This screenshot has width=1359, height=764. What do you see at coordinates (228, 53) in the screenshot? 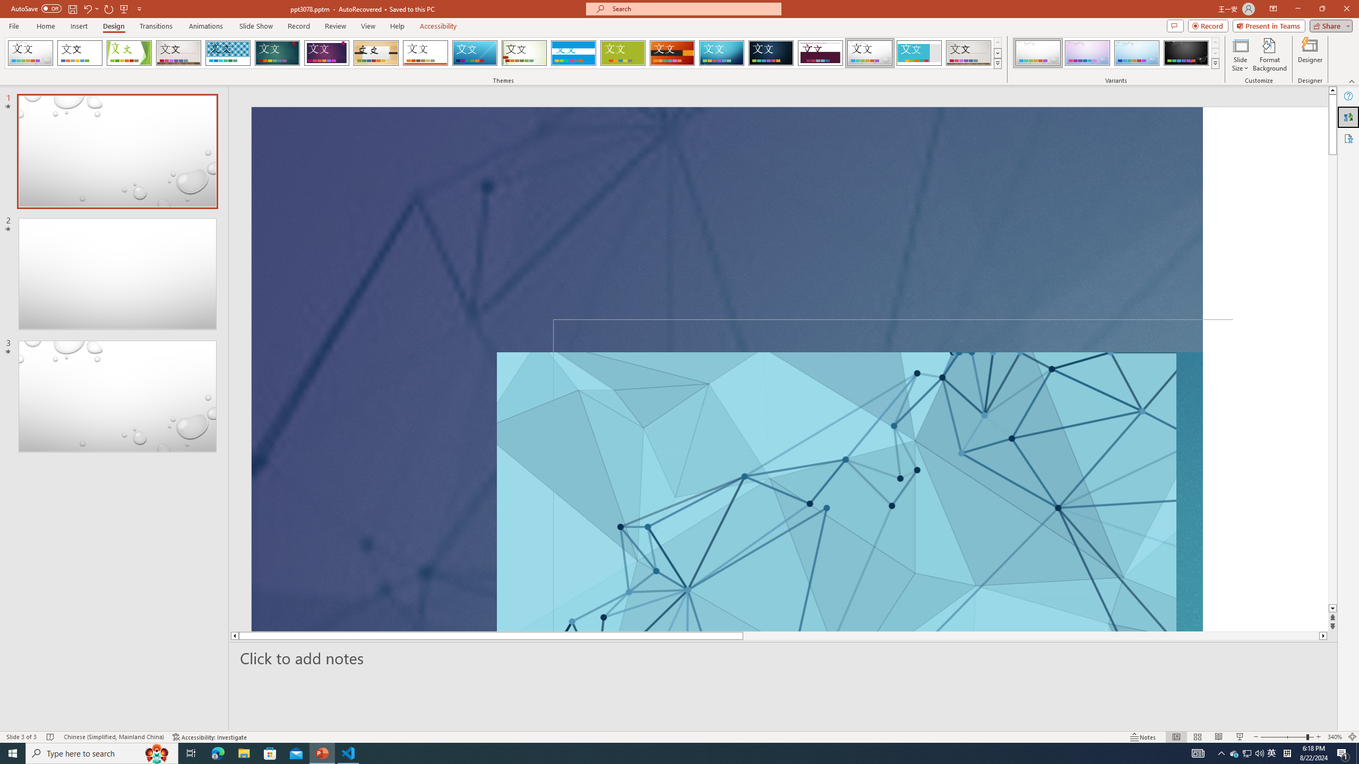
I see `Integral` at bounding box center [228, 53].